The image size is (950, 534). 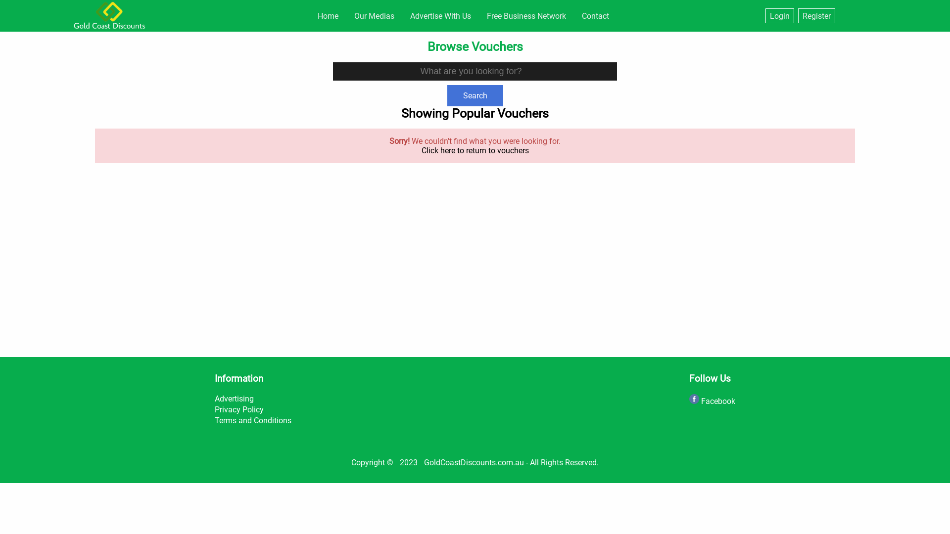 What do you see at coordinates (440, 16) in the screenshot?
I see `Advertise With Us` at bounding box center [440, 16].